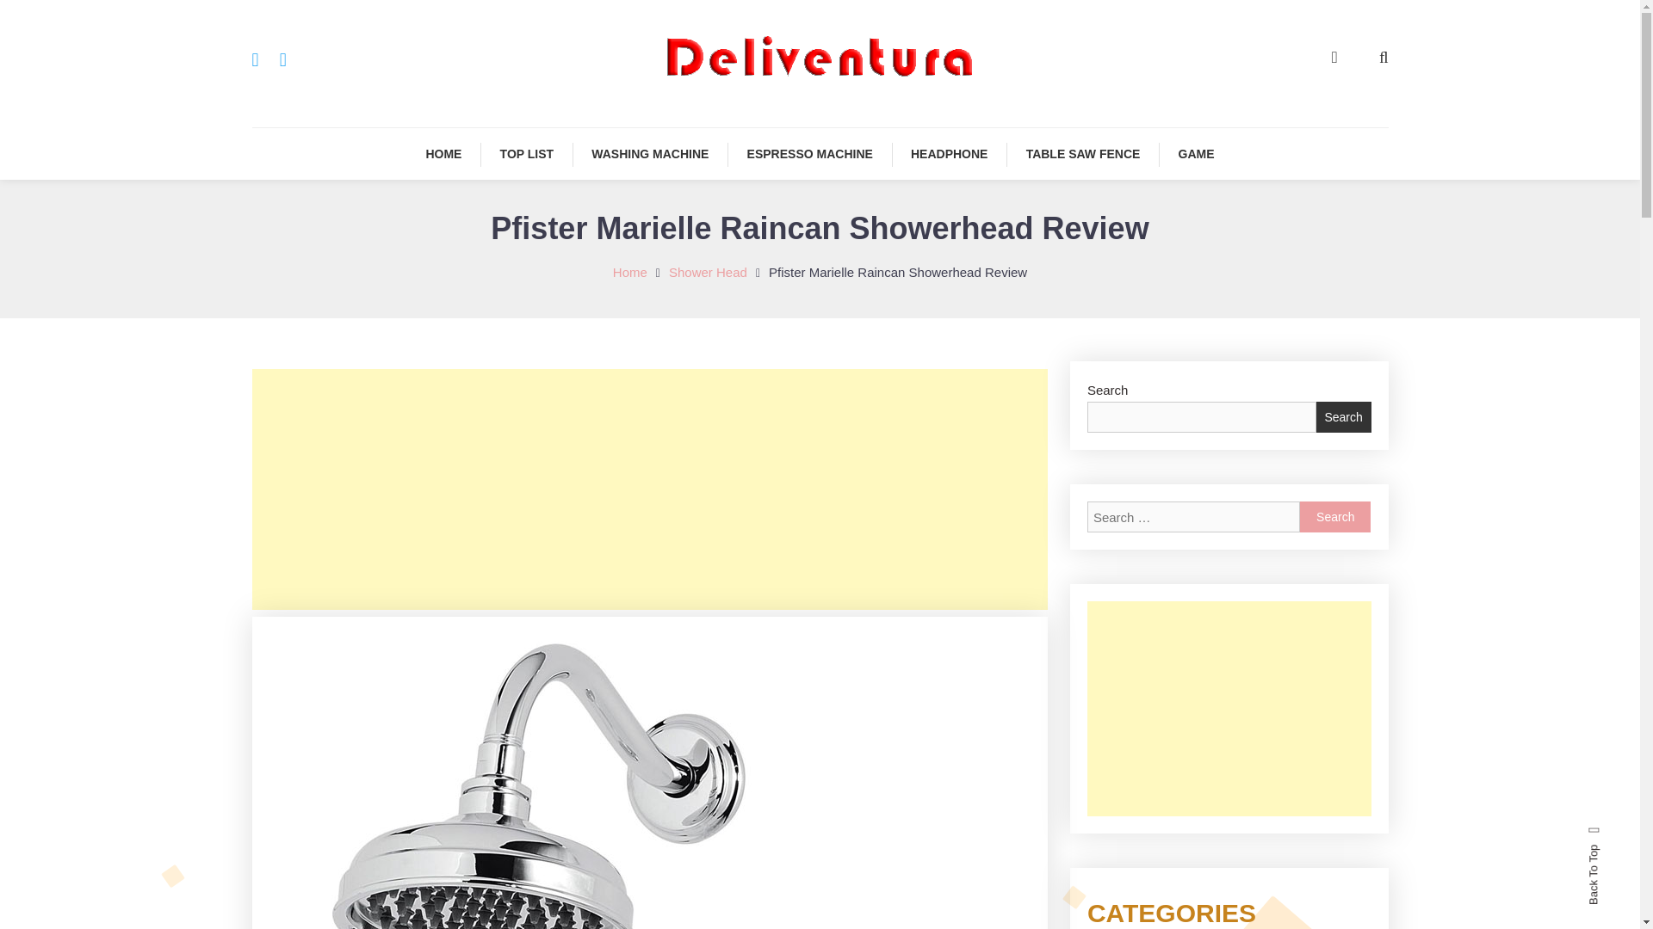 This screenshot has width=1653, height=929. Describe the element at coordinates (708, 272) in the screenshot. I see `Shower Head` at that location.